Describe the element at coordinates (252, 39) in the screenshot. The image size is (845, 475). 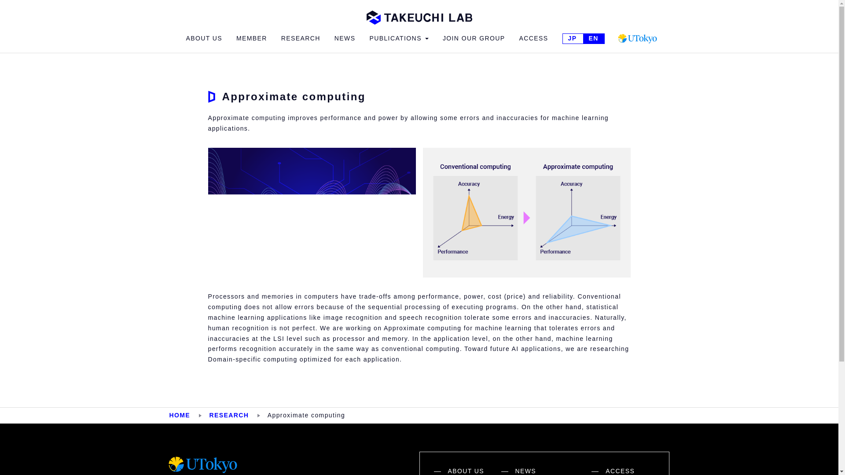
I see `MEMBER` at that location.